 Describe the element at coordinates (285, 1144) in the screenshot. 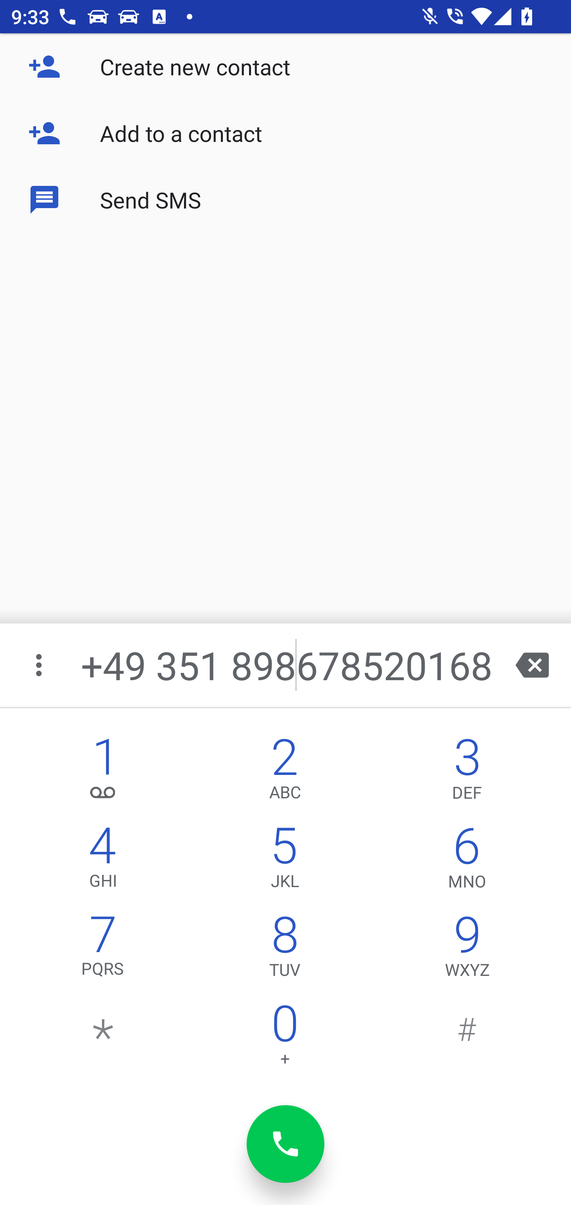

I see `dial` at that location.